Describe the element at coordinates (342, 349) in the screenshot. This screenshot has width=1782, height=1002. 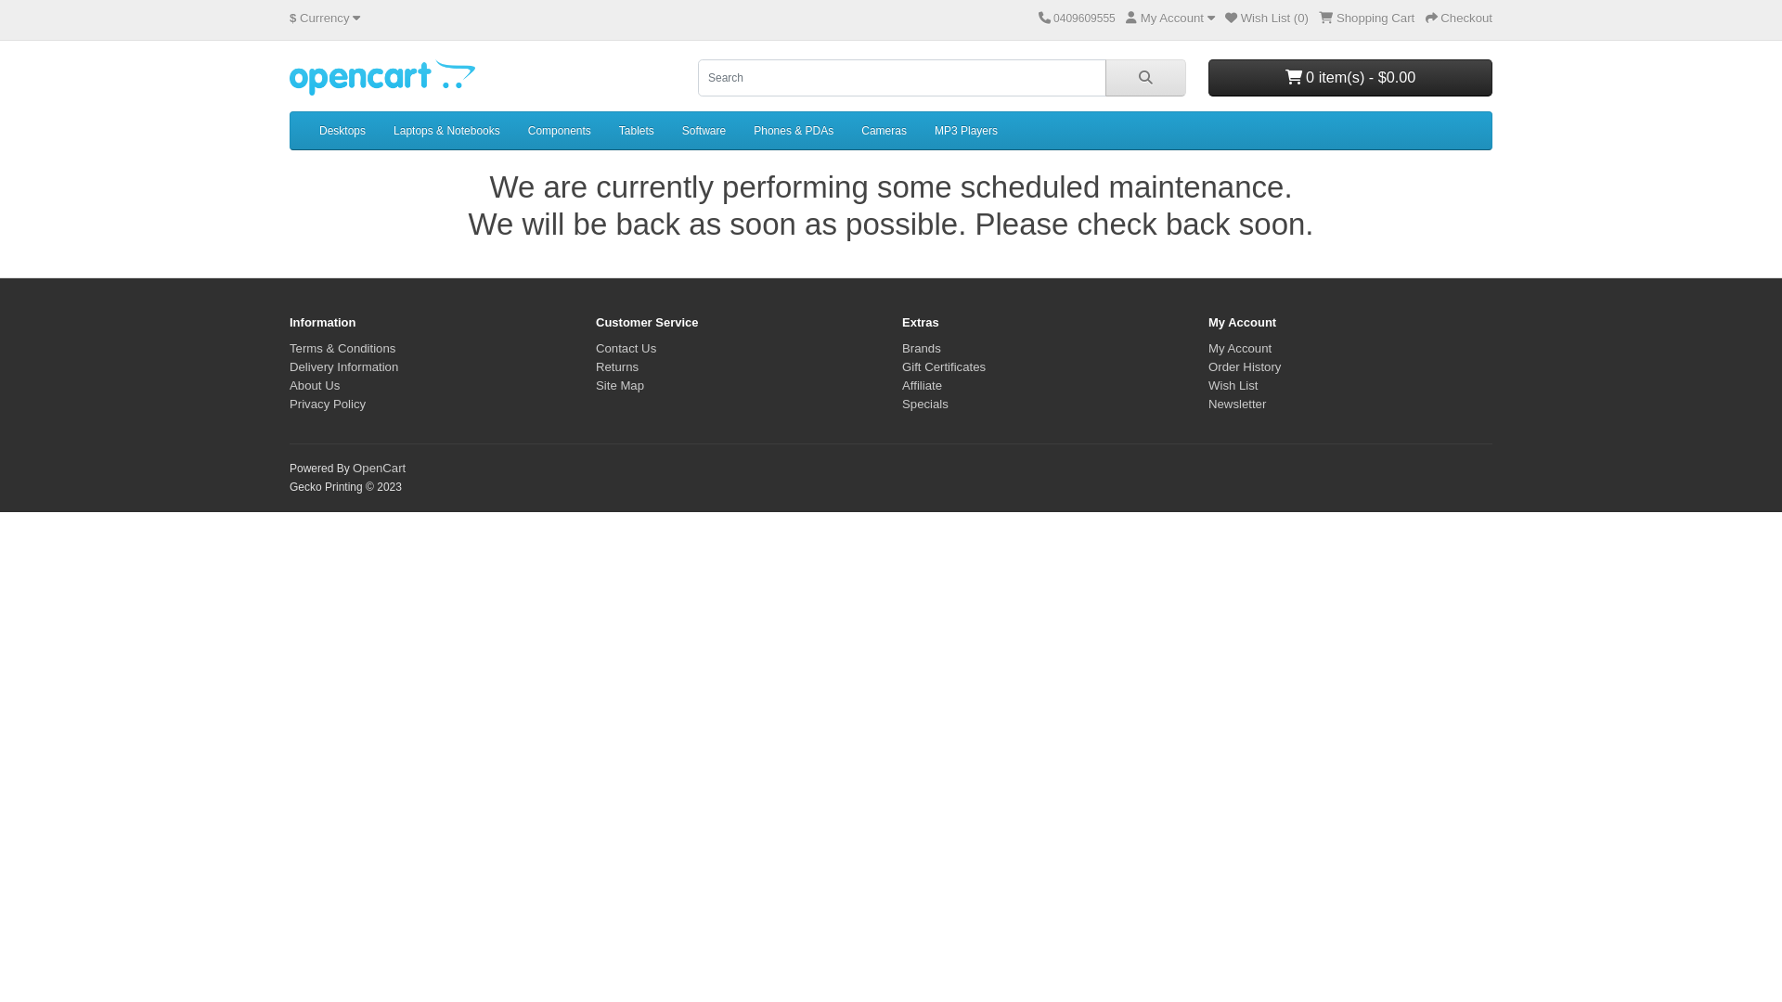
I see `Terms & Conditions` at that location.